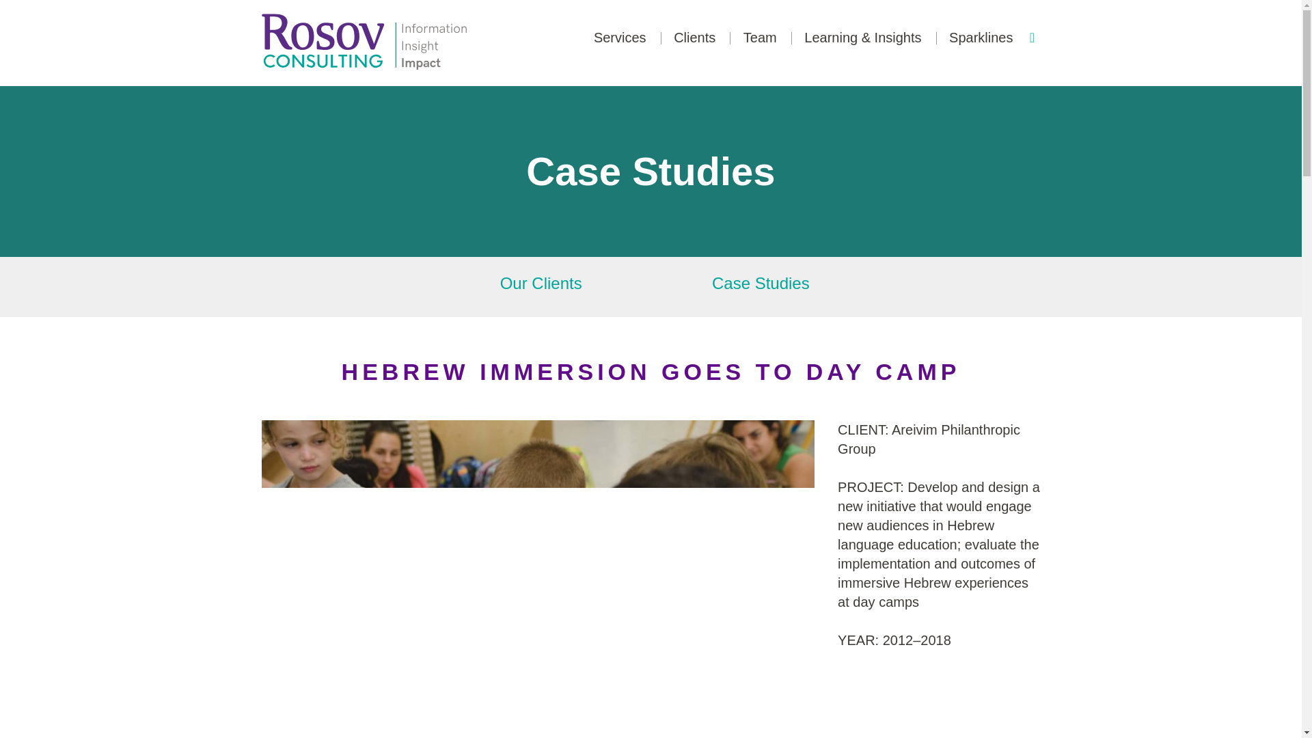 The width and height of the screenshot is (1312, 738). What do you see at coordinates (620, 37) in the screenshot?
I see `Services` at bounding box center [620, 37].